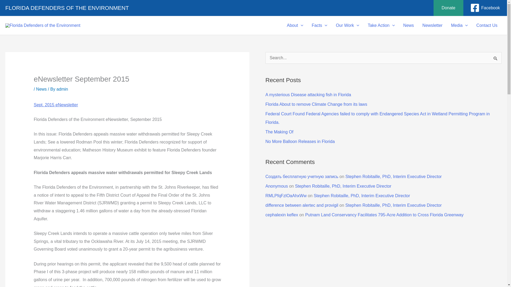 The image size is (511, 287). I want to click on Take Action, so click(381, 25).